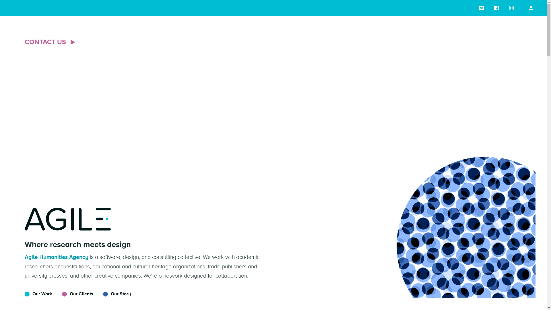 The height and width of the screenshot is (310, 551). Describe the element at coordinates (73, 294) in the screenshot. I see `Our Clients` at that location.